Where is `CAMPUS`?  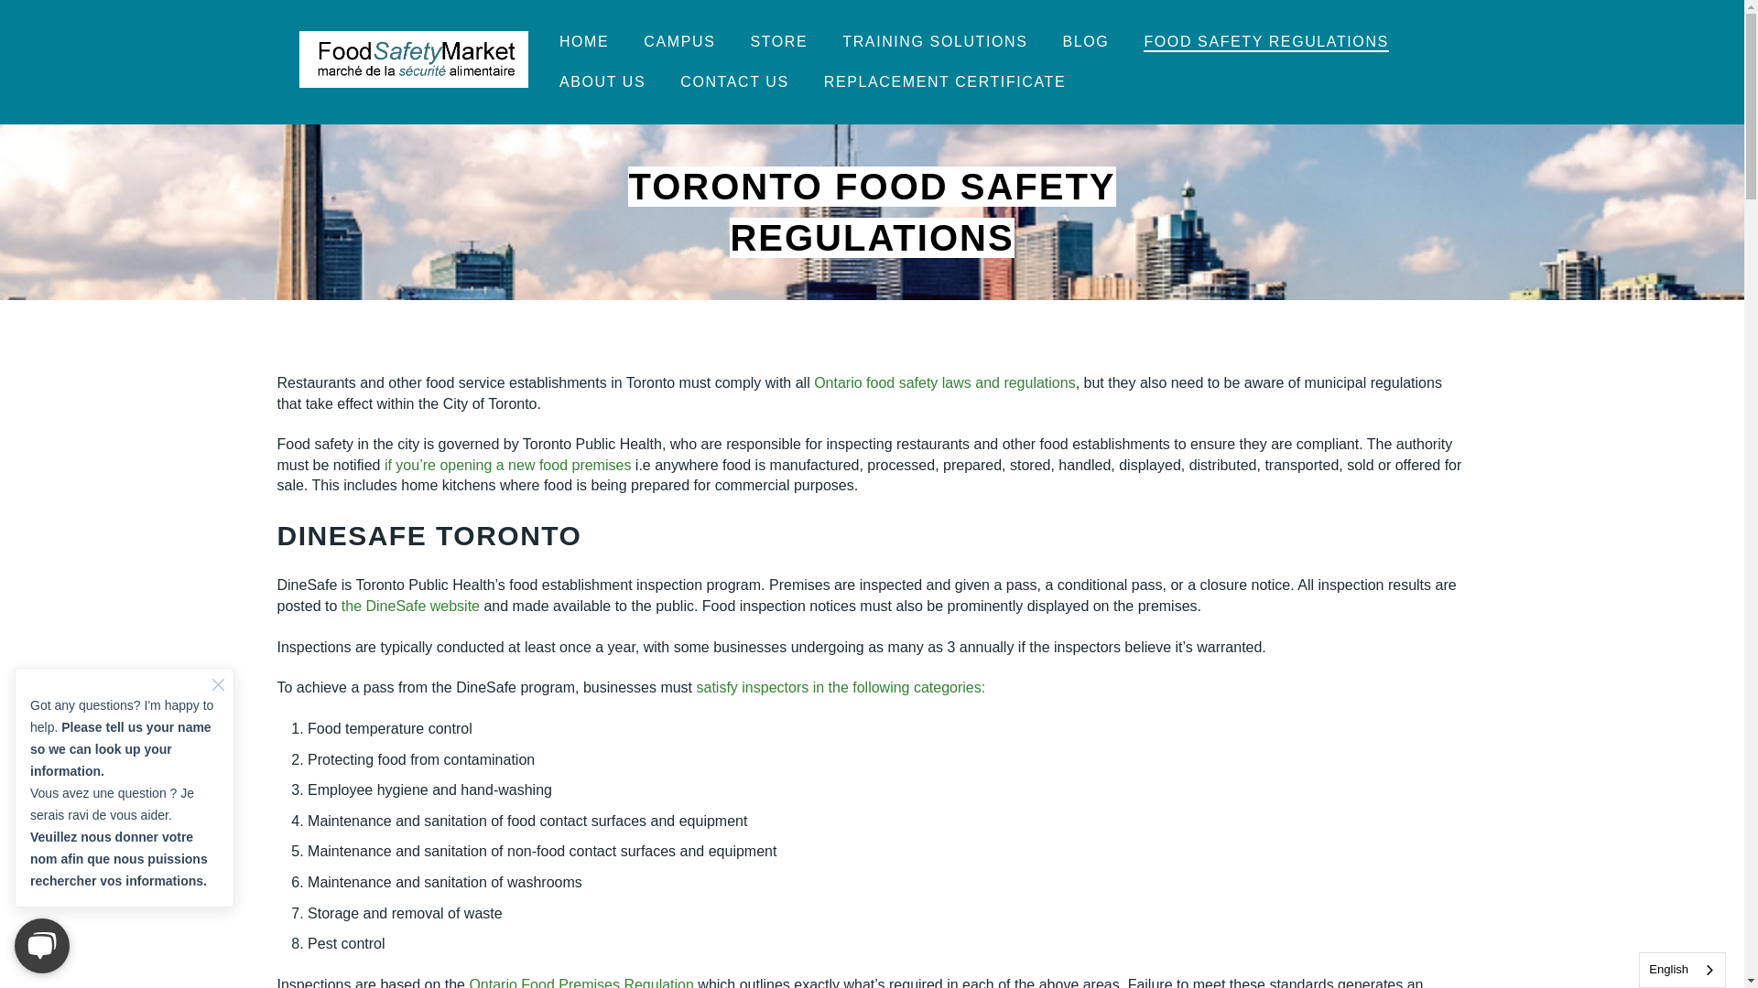
CAMPUS is located at coordinates (679, 41).